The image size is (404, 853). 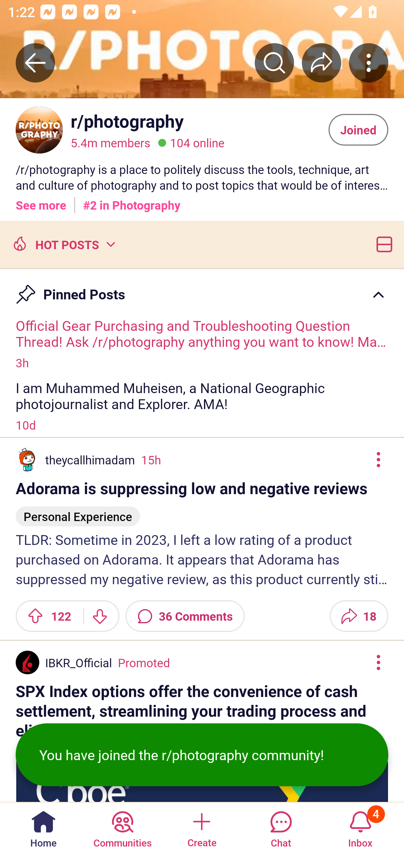 What do you see at coordinates (274, 63) in the screenshot?
I see `Search r/﻿photography` at bounding box center [274, 63].